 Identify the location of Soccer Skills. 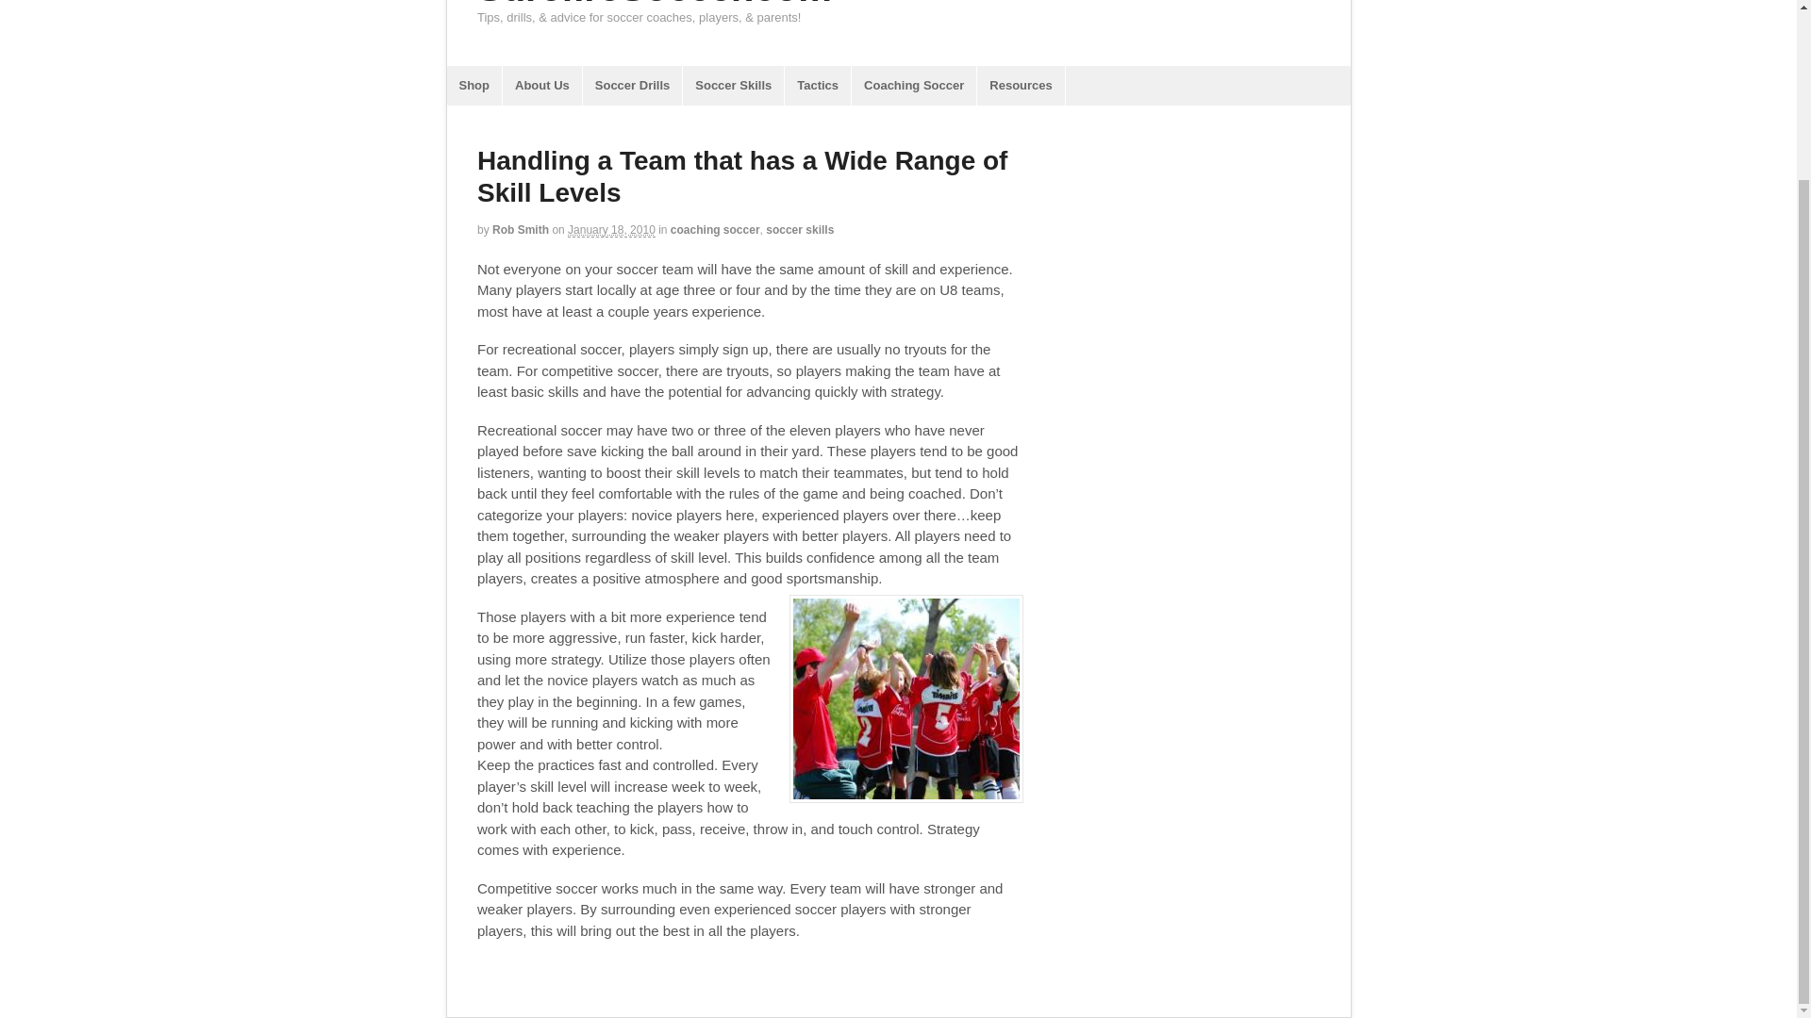
(733, 86).